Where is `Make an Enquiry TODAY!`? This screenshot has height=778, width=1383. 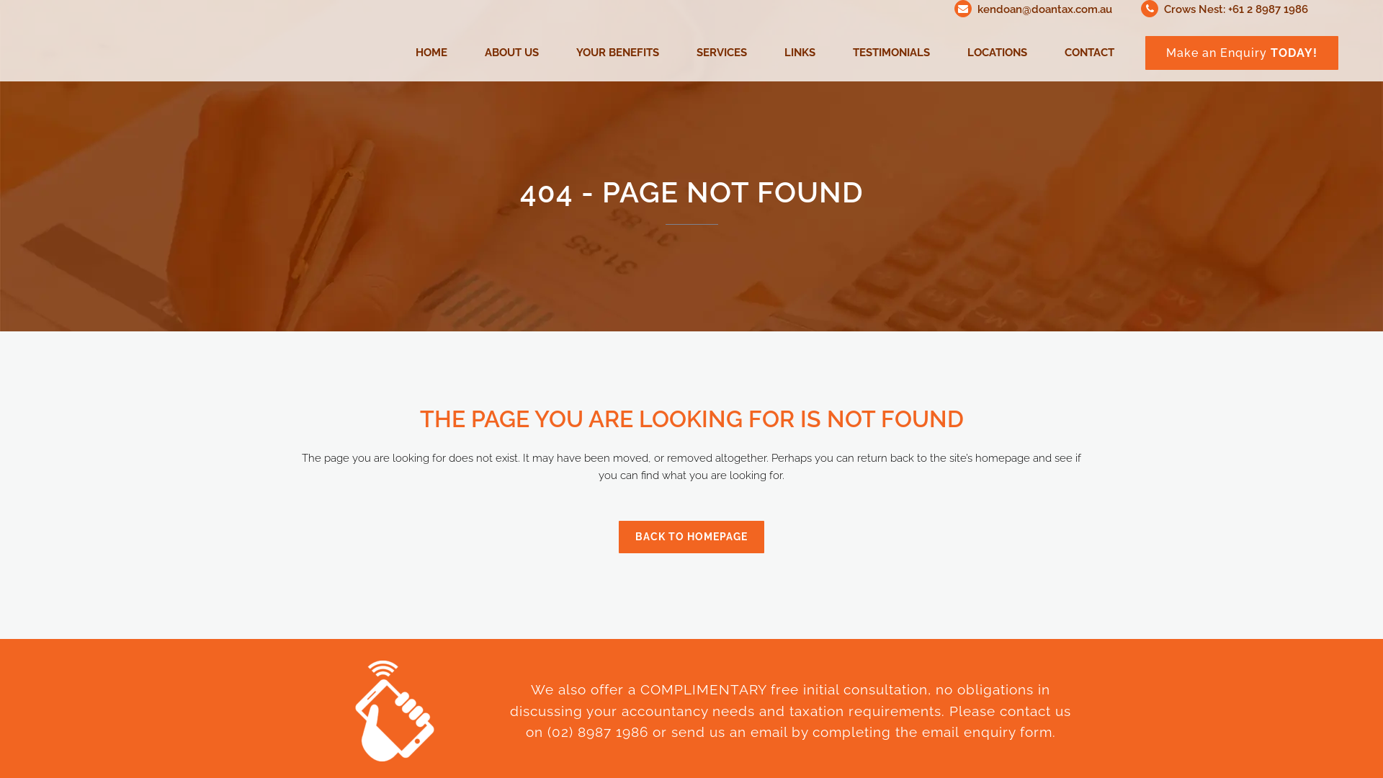
Make an Enquiry TODAY! is located at coordinates (1242, 53).